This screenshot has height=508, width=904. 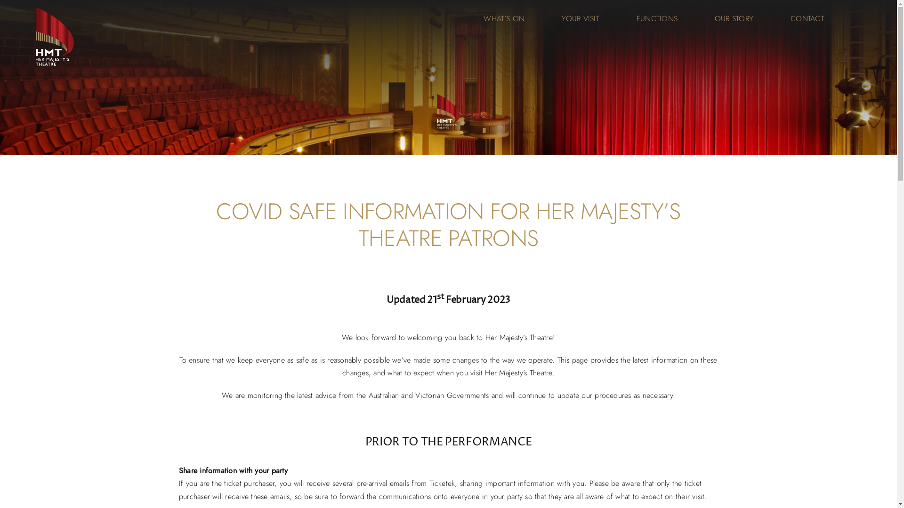 What do you see at coordinates (580, 19) in the screenshot?
I see `YOUR VISIT` at bounding box center [580, 19].